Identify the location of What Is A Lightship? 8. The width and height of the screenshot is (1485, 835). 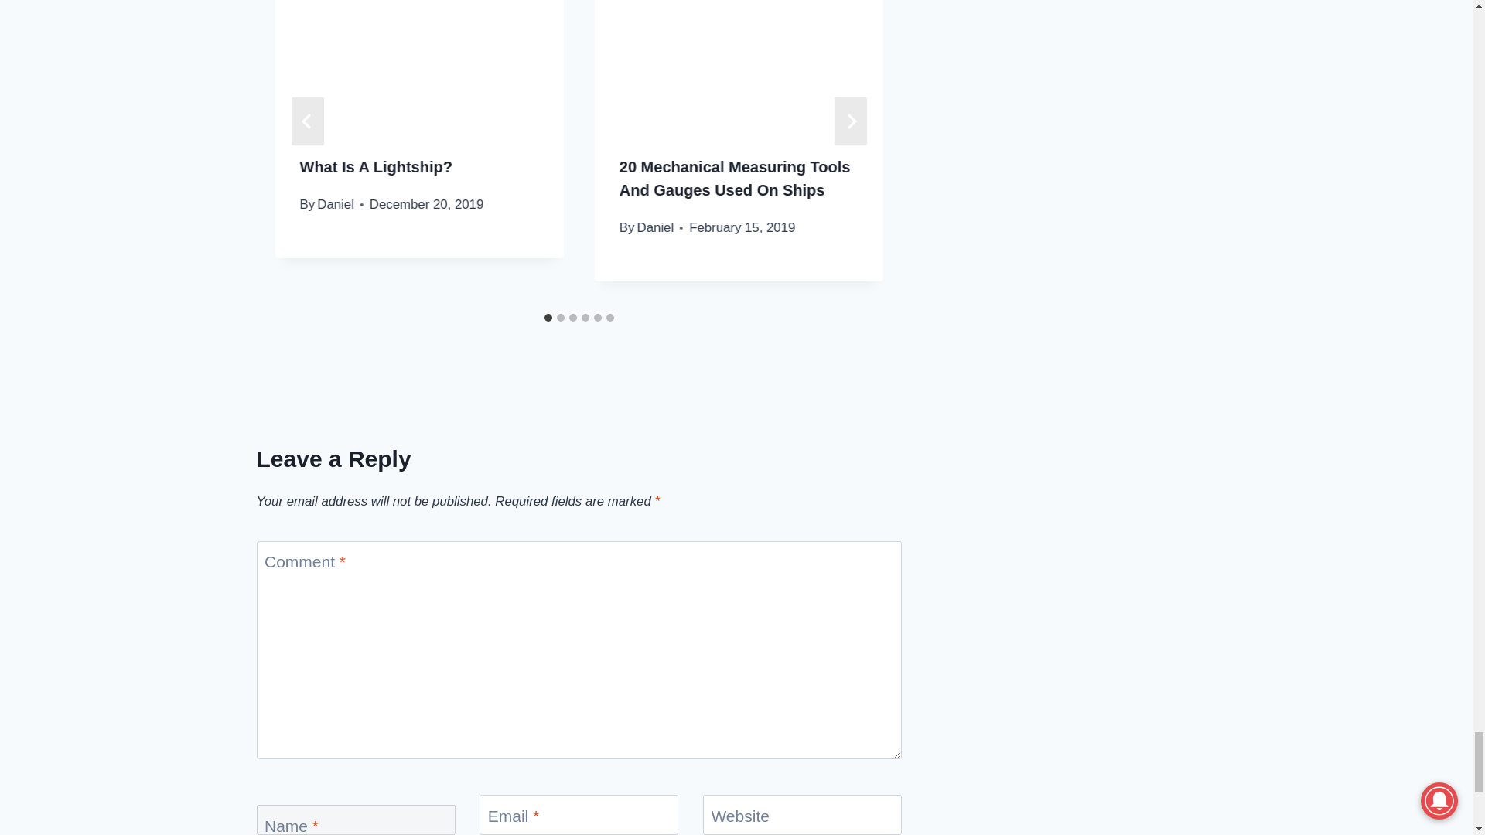
(419, 65).